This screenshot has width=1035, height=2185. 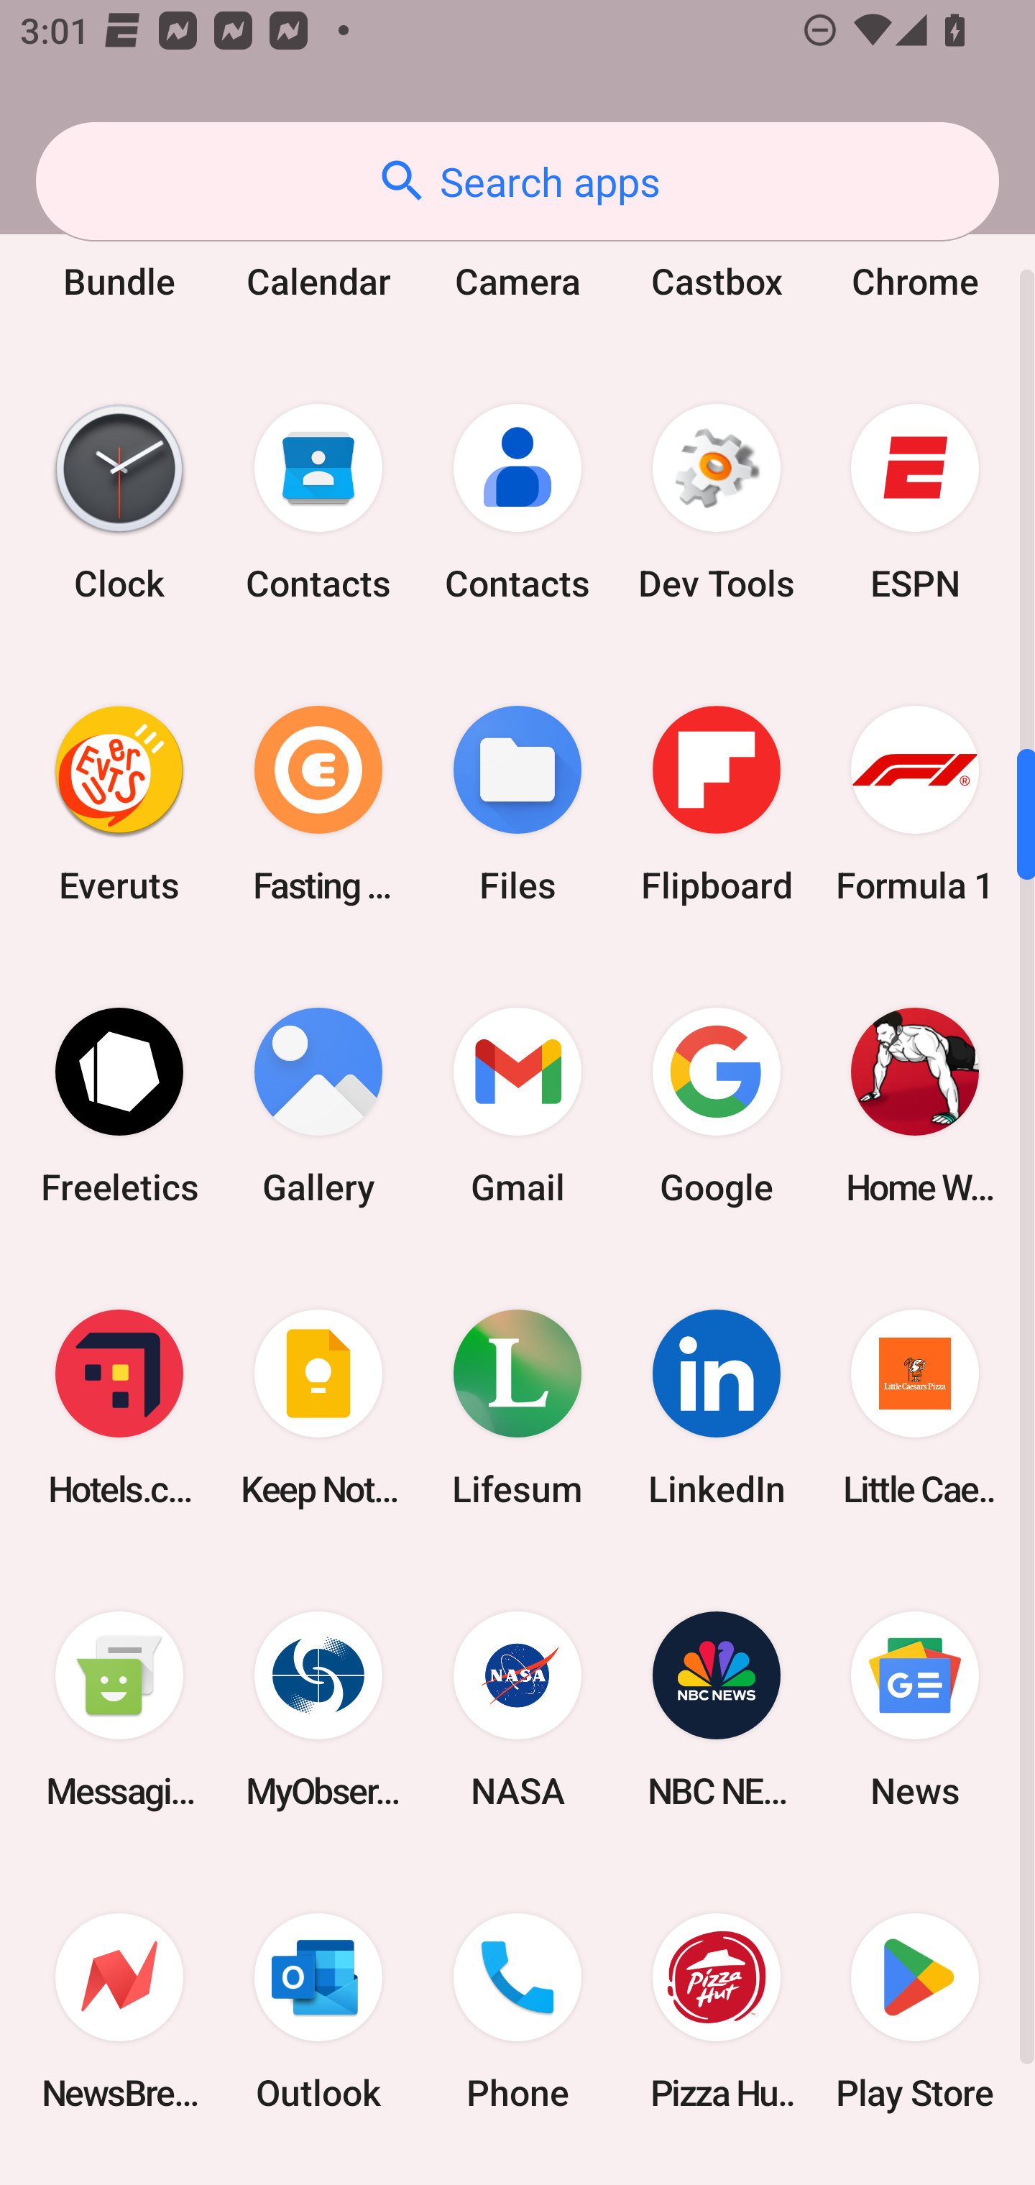 What do you see at coordinates (716, 2012) in the screenshot?
I see `Pizza Hut HK & Macau` at bounding box center [716, 2012].